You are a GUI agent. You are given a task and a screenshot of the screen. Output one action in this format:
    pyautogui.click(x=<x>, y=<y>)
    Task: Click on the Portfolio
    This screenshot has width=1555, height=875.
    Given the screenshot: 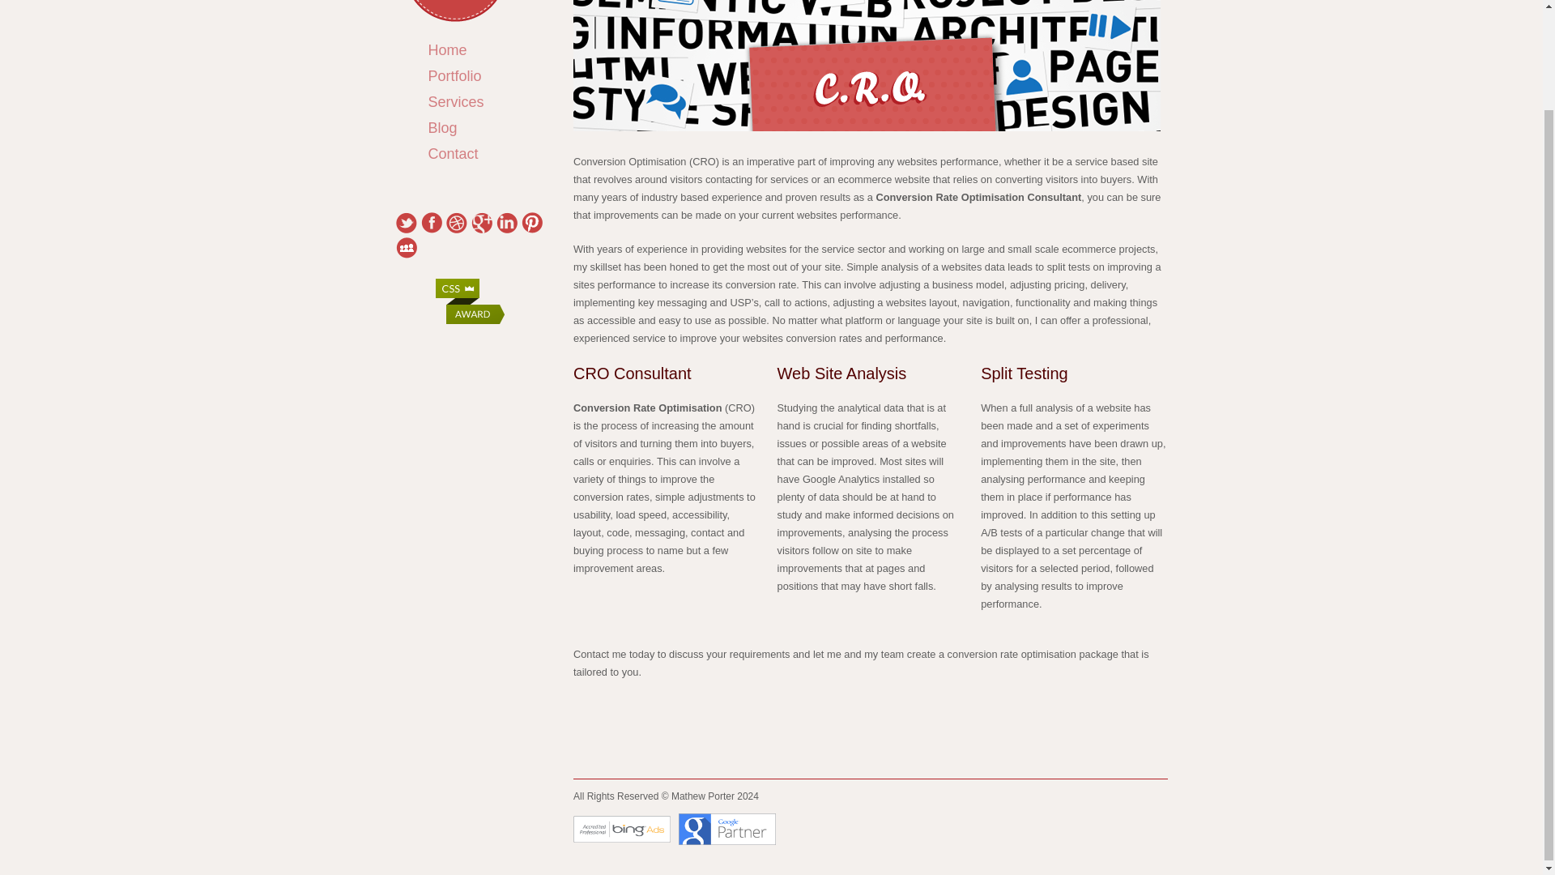 What is the action you would take?
    pyautogui.click(x=471, y=76)
    